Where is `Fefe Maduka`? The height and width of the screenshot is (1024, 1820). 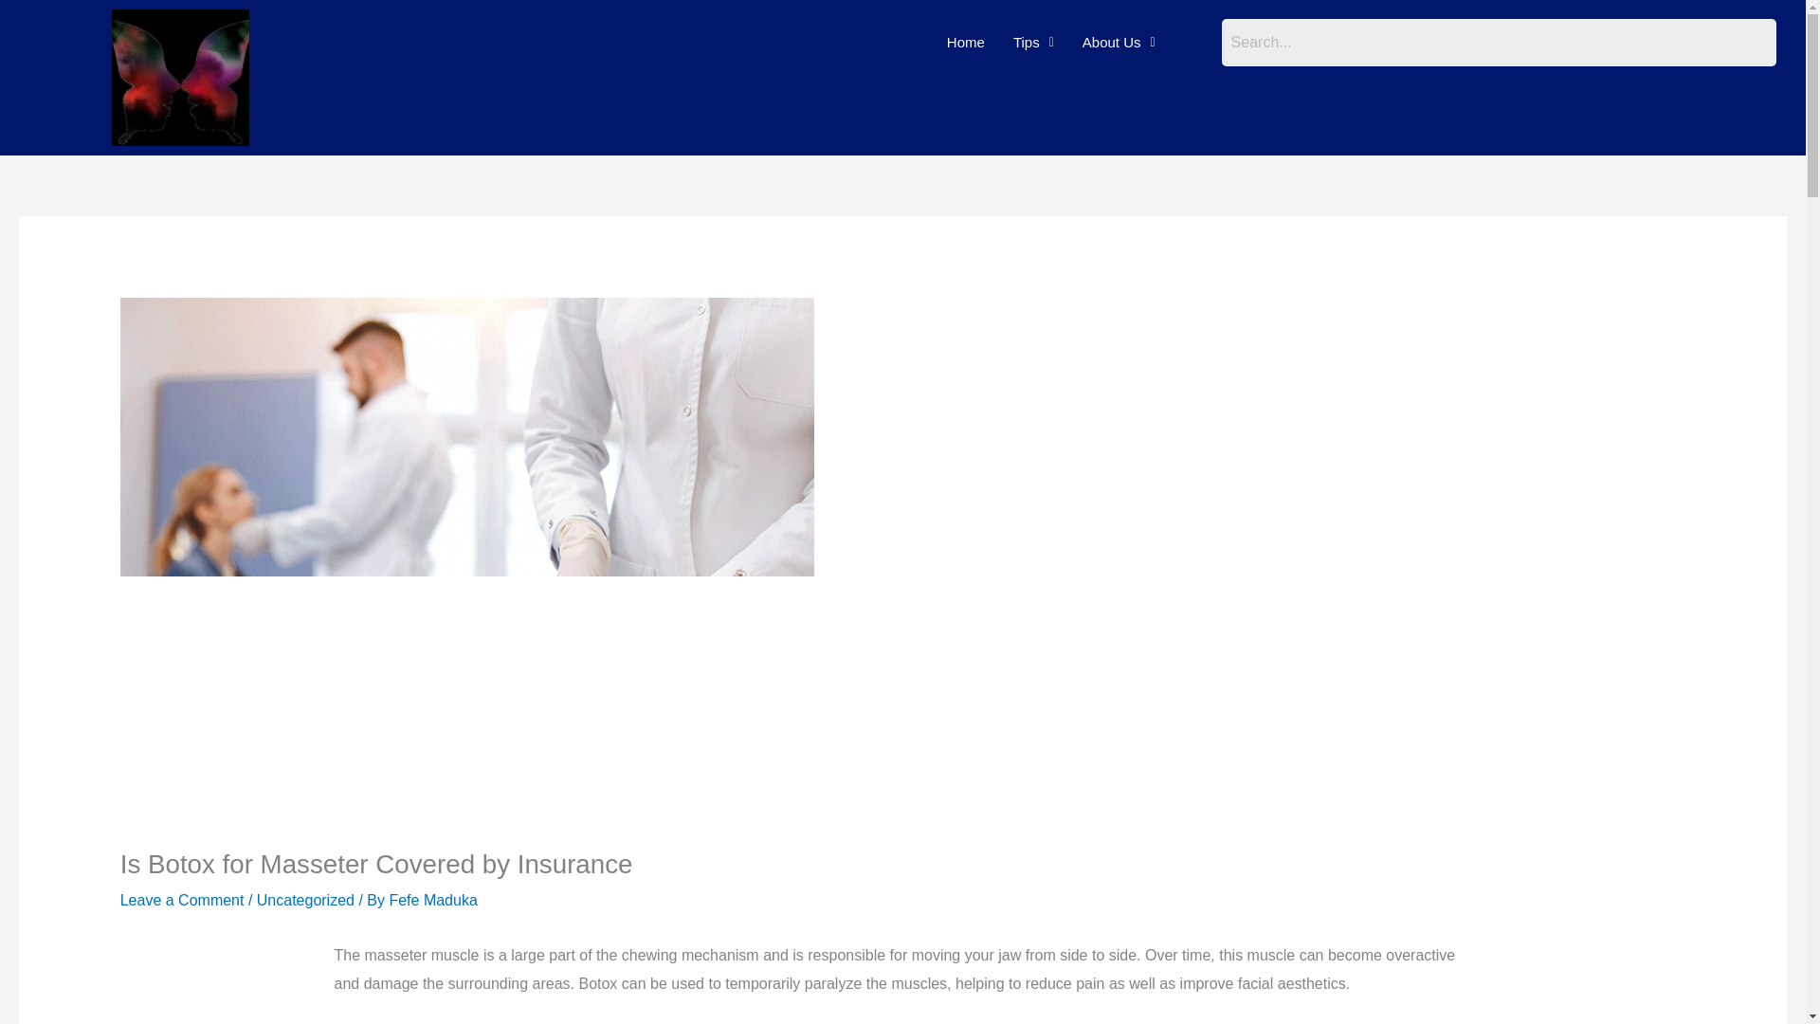
Fefe Maduka is located at coordinates (432, 899).